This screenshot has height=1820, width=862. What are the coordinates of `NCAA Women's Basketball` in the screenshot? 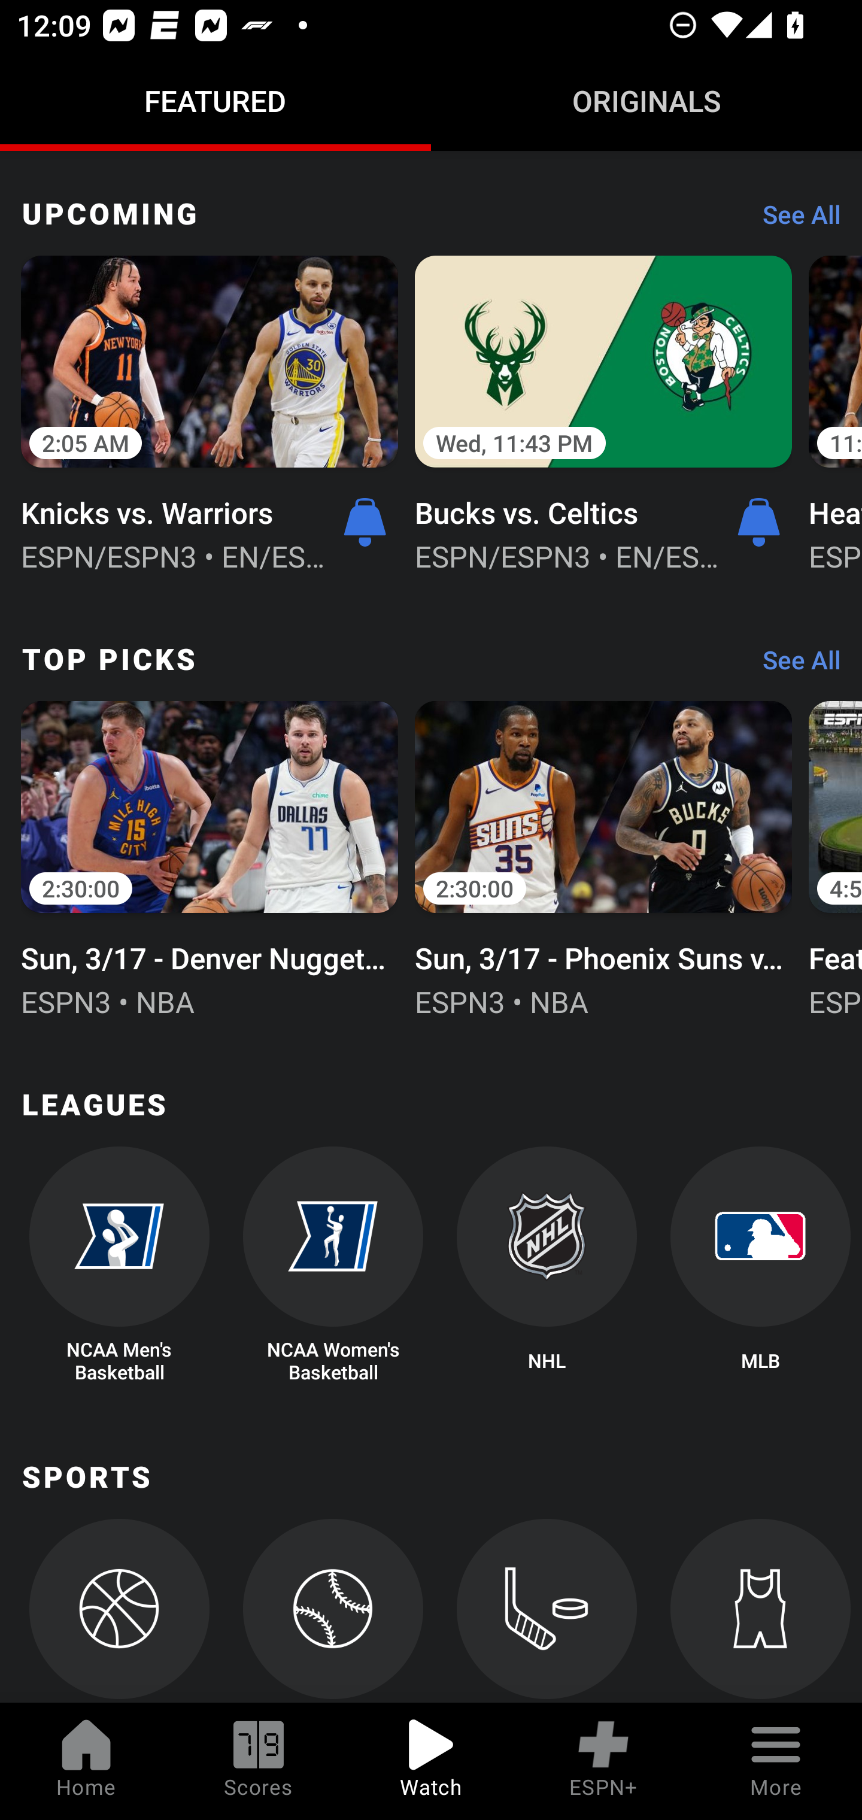 It's located at (333, 1266).